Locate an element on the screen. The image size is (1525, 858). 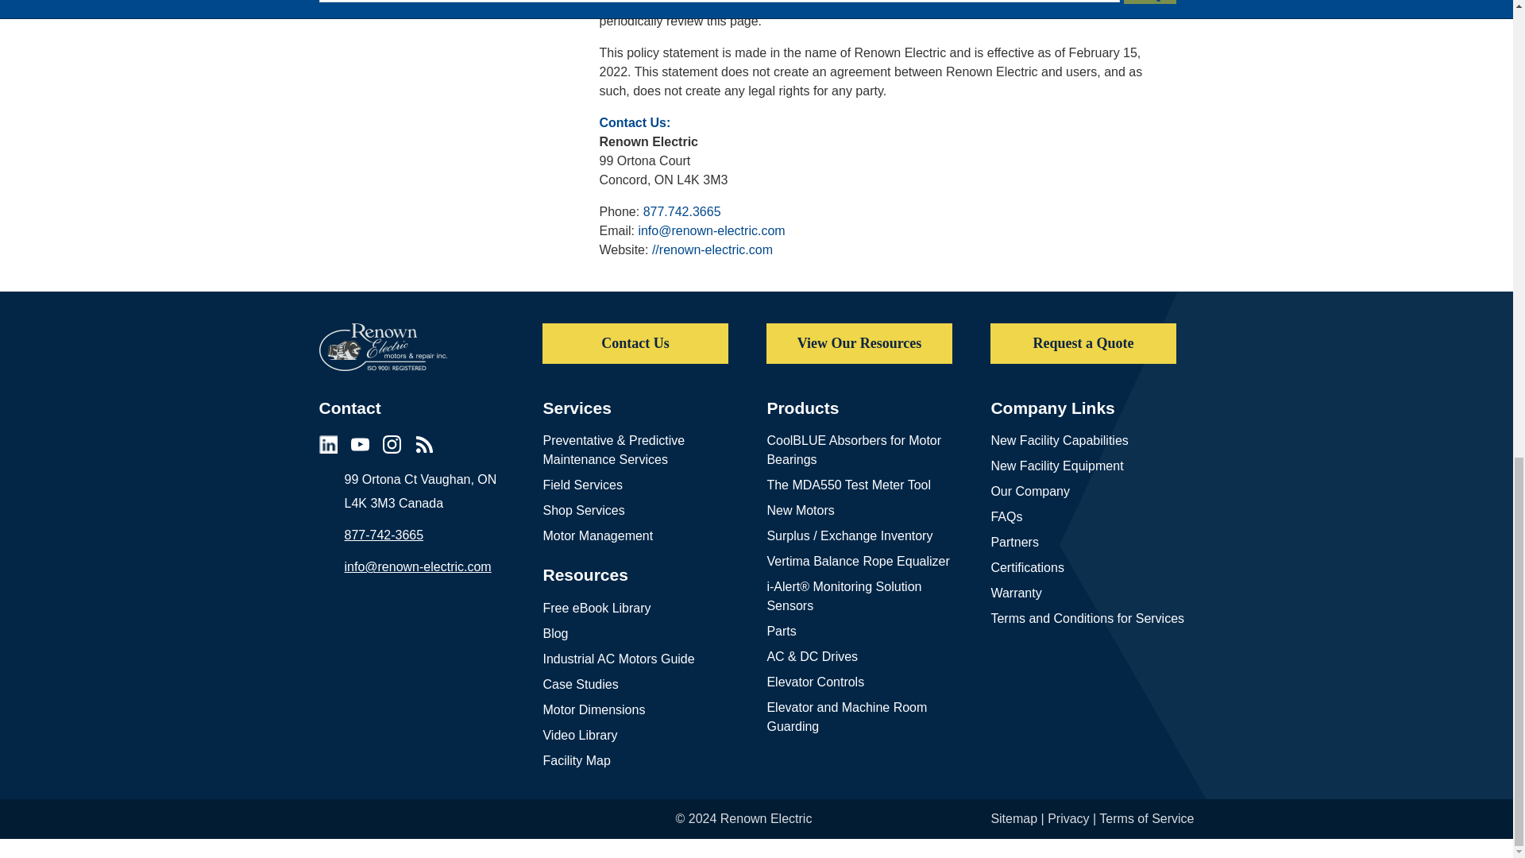
Blogs is located at coordinates (424, 444).